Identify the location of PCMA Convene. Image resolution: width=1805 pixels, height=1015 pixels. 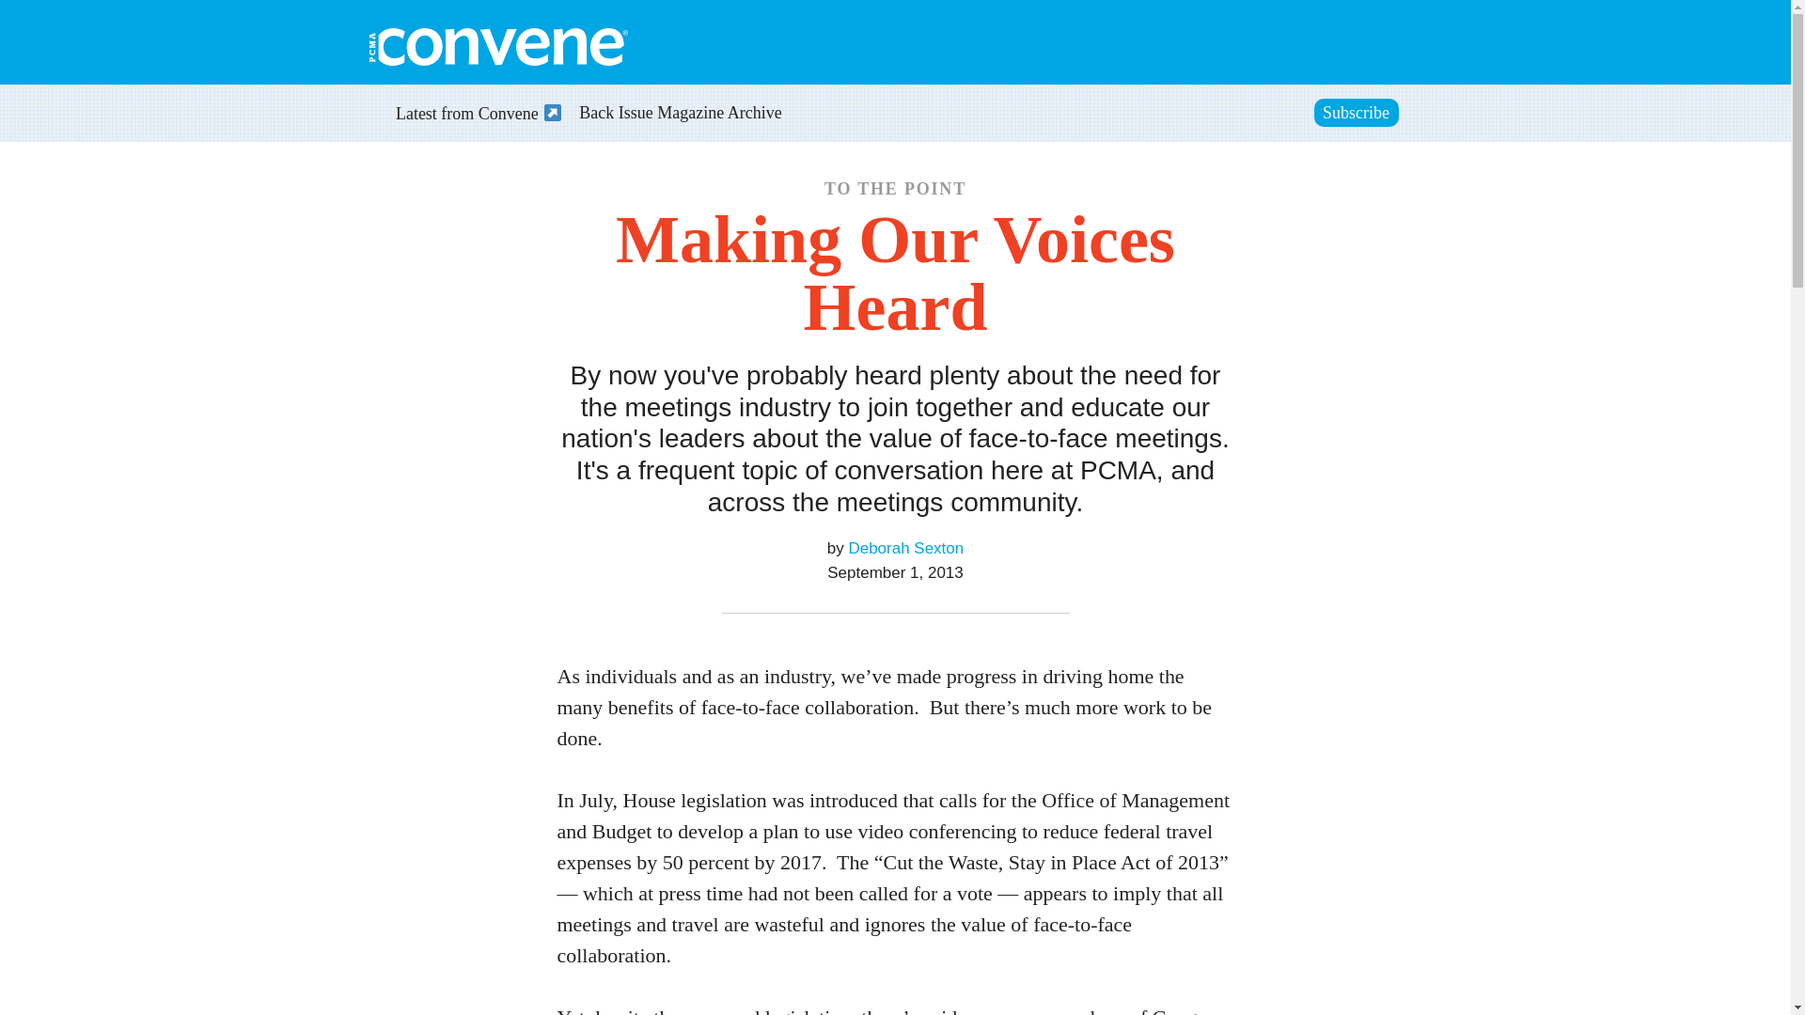
(496, 47).